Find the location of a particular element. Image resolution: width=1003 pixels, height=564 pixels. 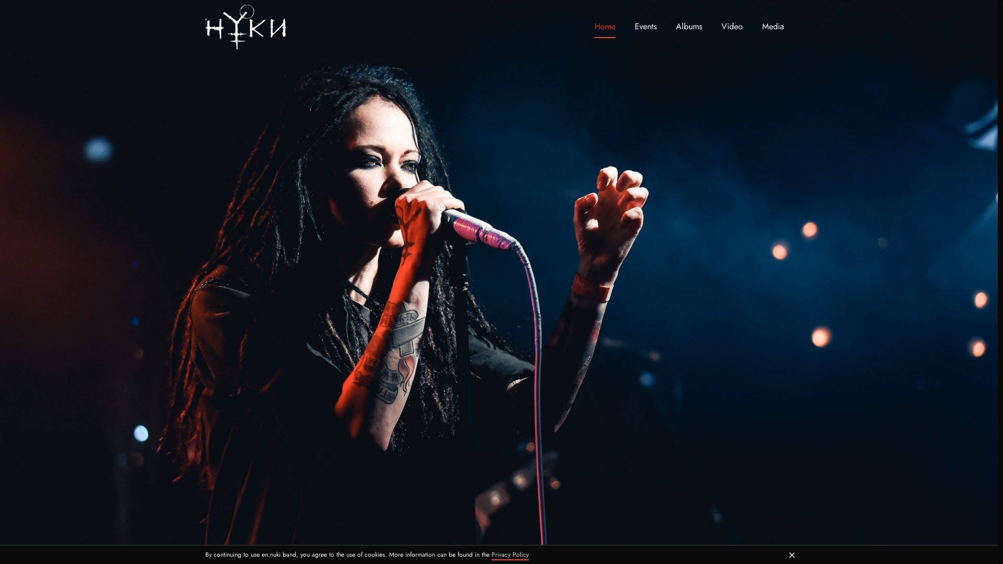

Albums is located at coordinates (689, 27).